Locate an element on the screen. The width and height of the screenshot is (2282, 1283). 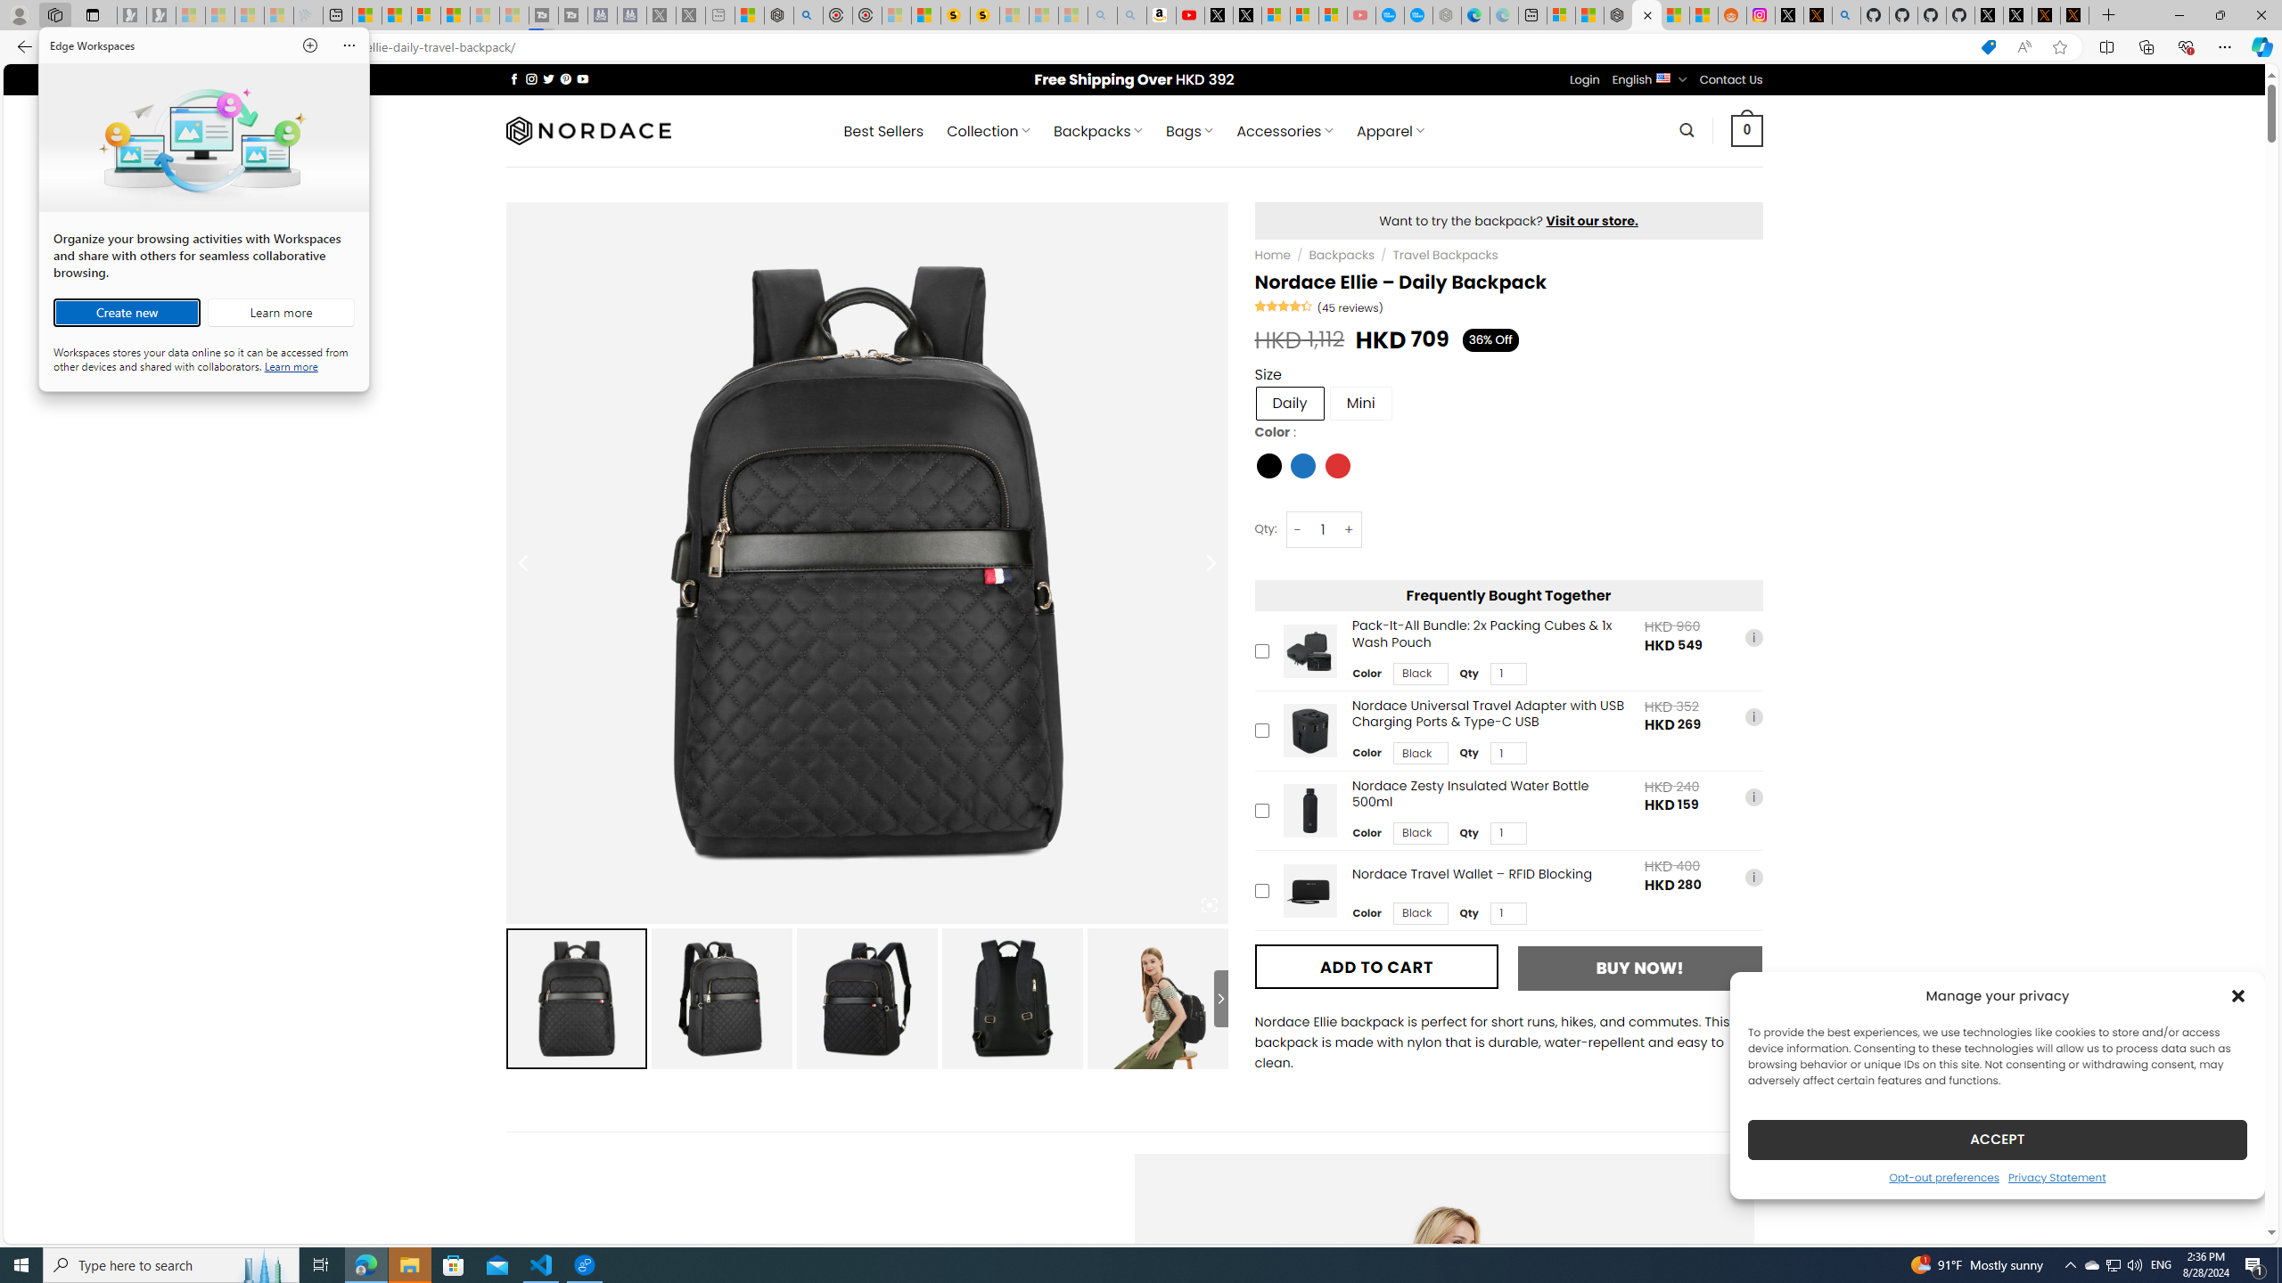
GitHub (@github) / X is located at coordinates (2056, 1176).